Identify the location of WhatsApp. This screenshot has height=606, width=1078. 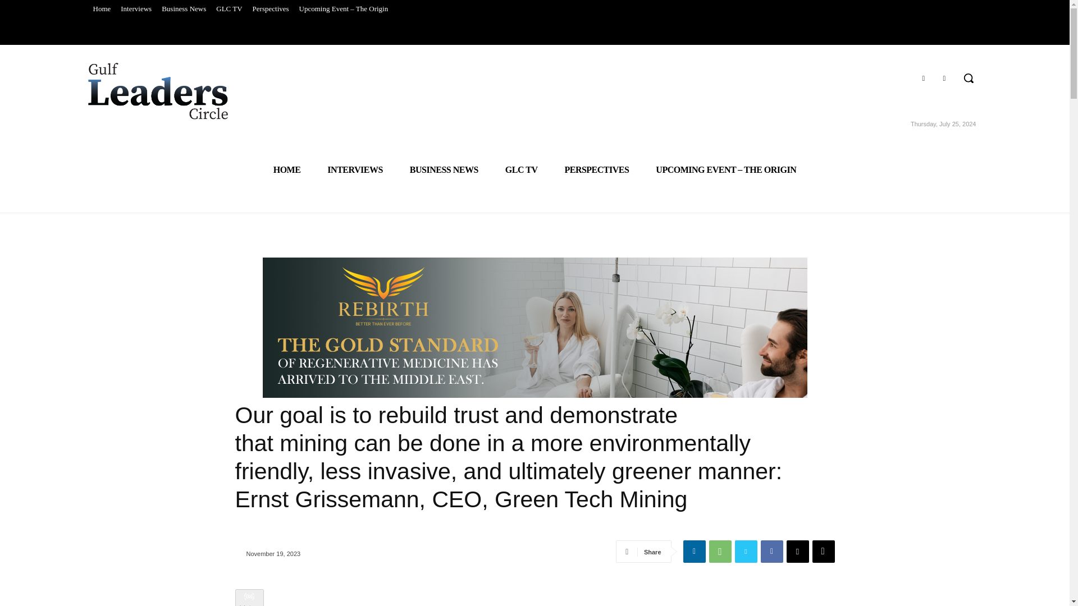
(719, 552).